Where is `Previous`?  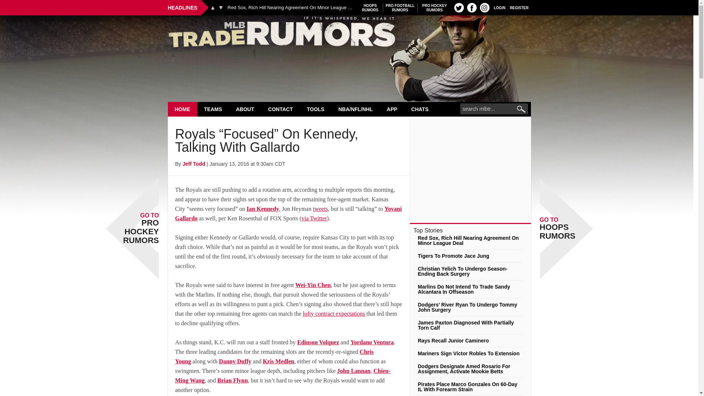 Previous is located at coordinates (213, 7).